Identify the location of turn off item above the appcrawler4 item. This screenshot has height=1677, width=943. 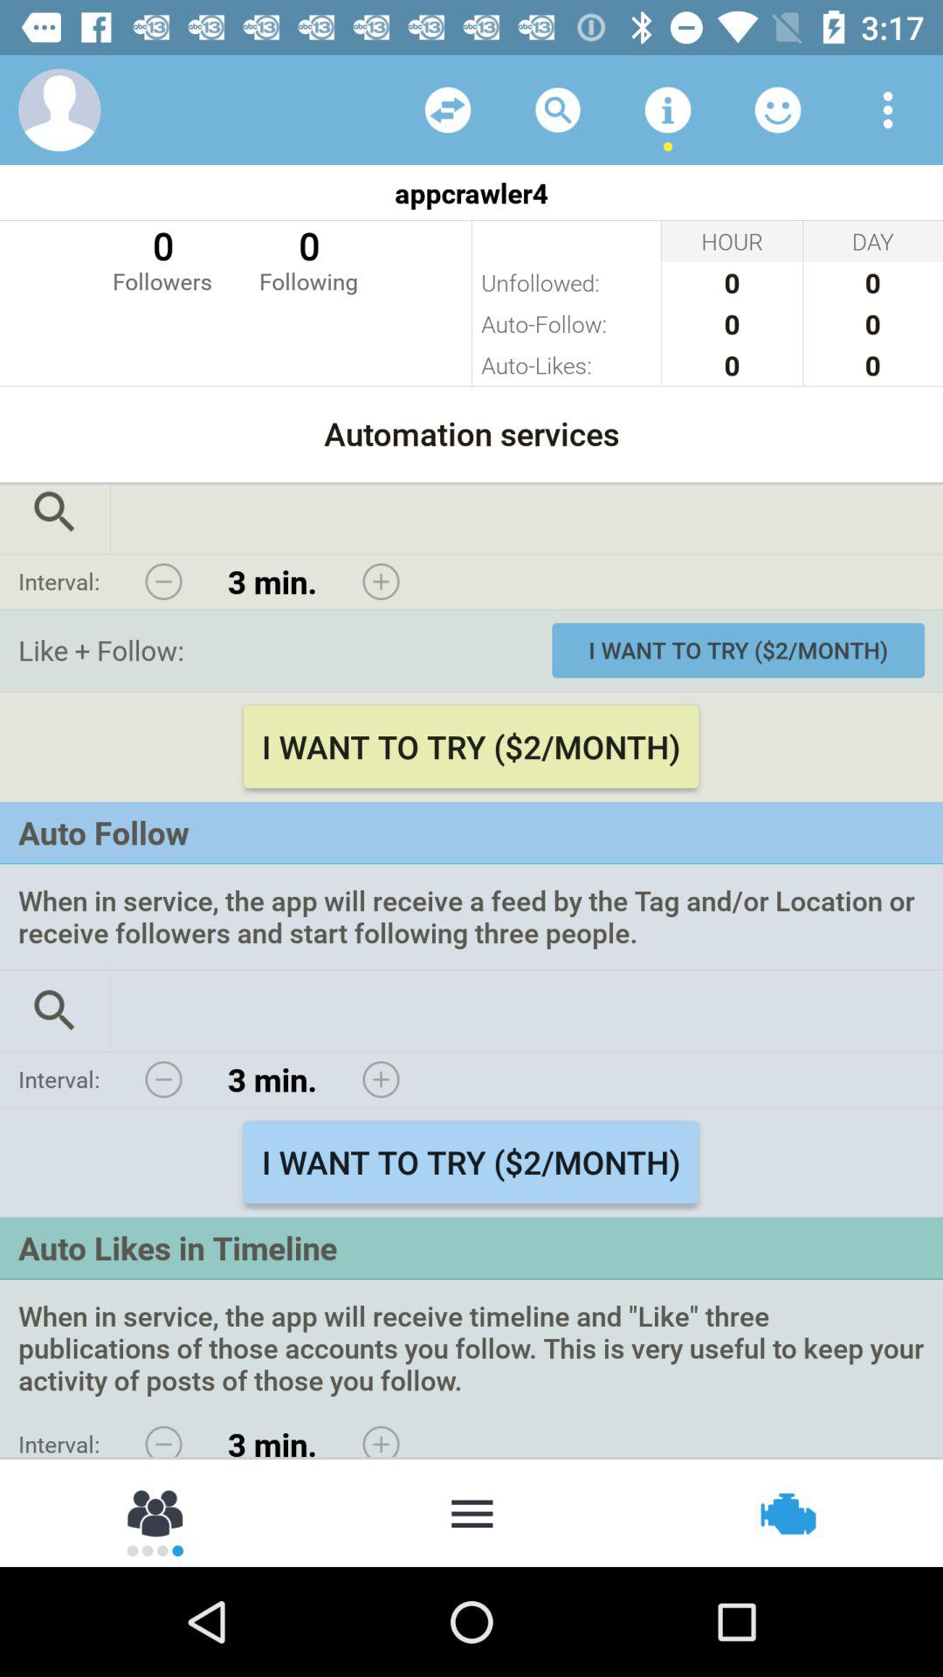
(59, 110).